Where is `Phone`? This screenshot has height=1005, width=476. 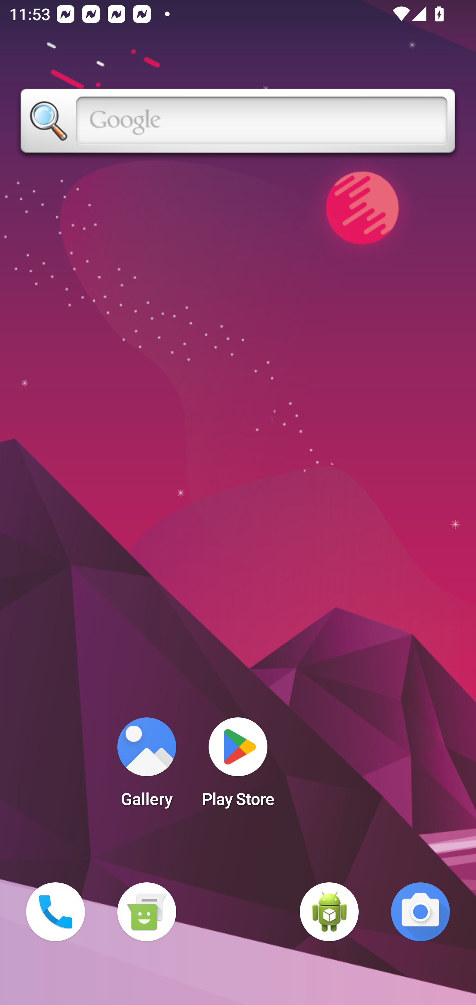
Phone is located at coordinates (56, 912).